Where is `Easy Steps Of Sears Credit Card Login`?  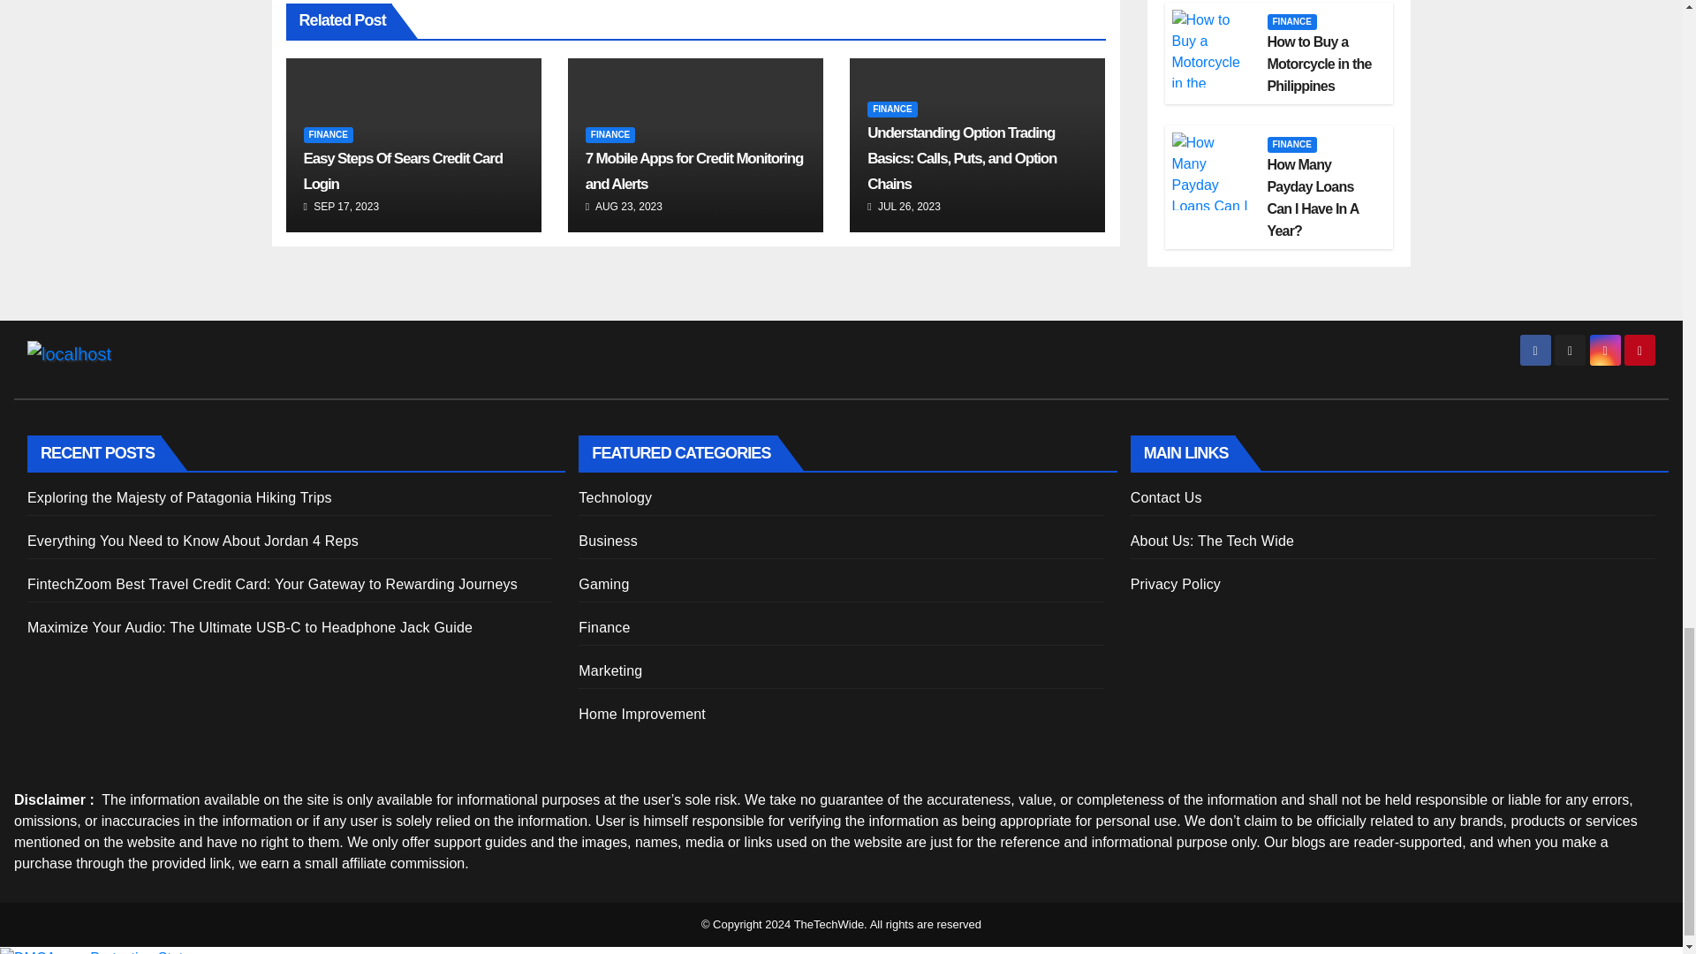 Easy Steps Of Sears Credit Card Login is located at coordinates (403, 171).